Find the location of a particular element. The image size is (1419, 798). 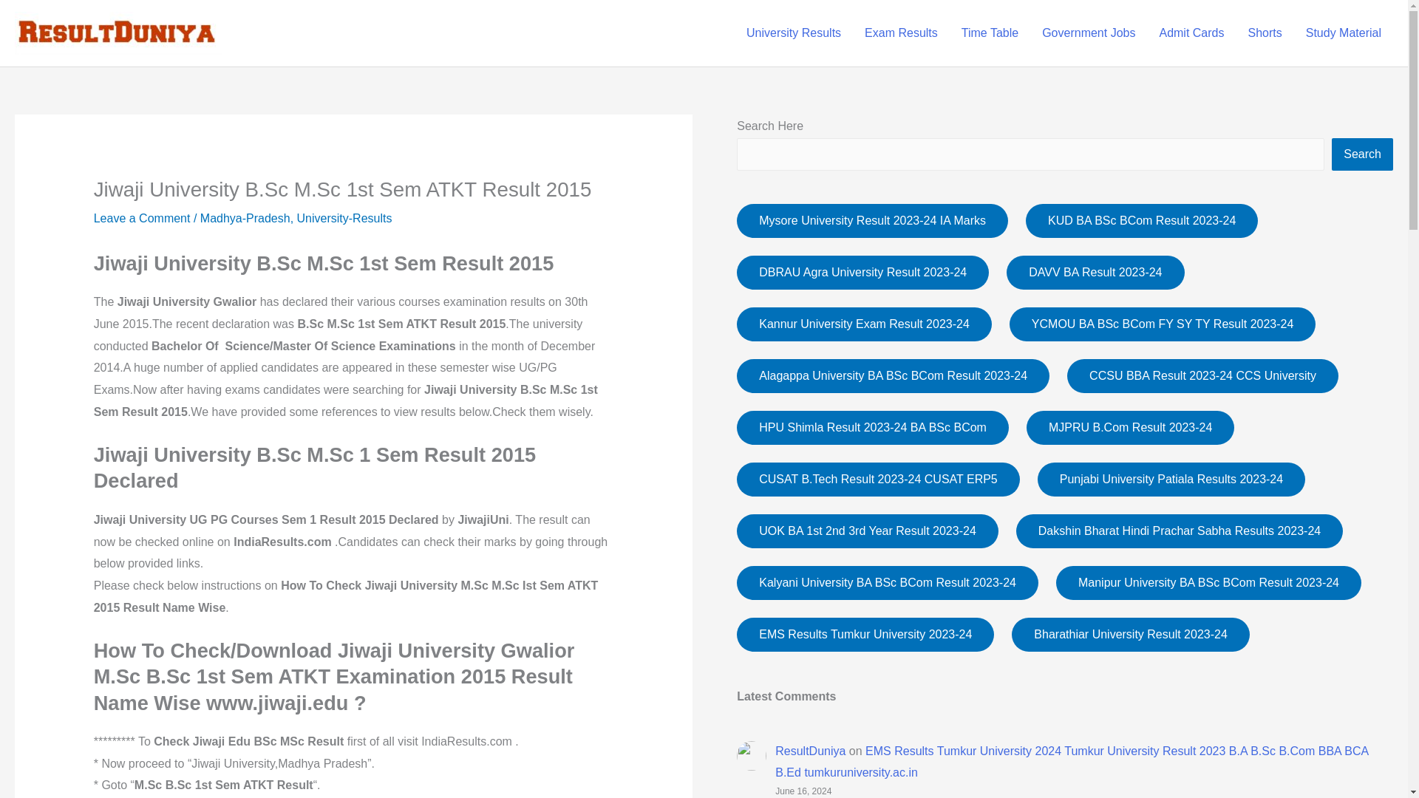

Mysore University Result 2023-24 IA Marks is located at coordinates (872, 220).